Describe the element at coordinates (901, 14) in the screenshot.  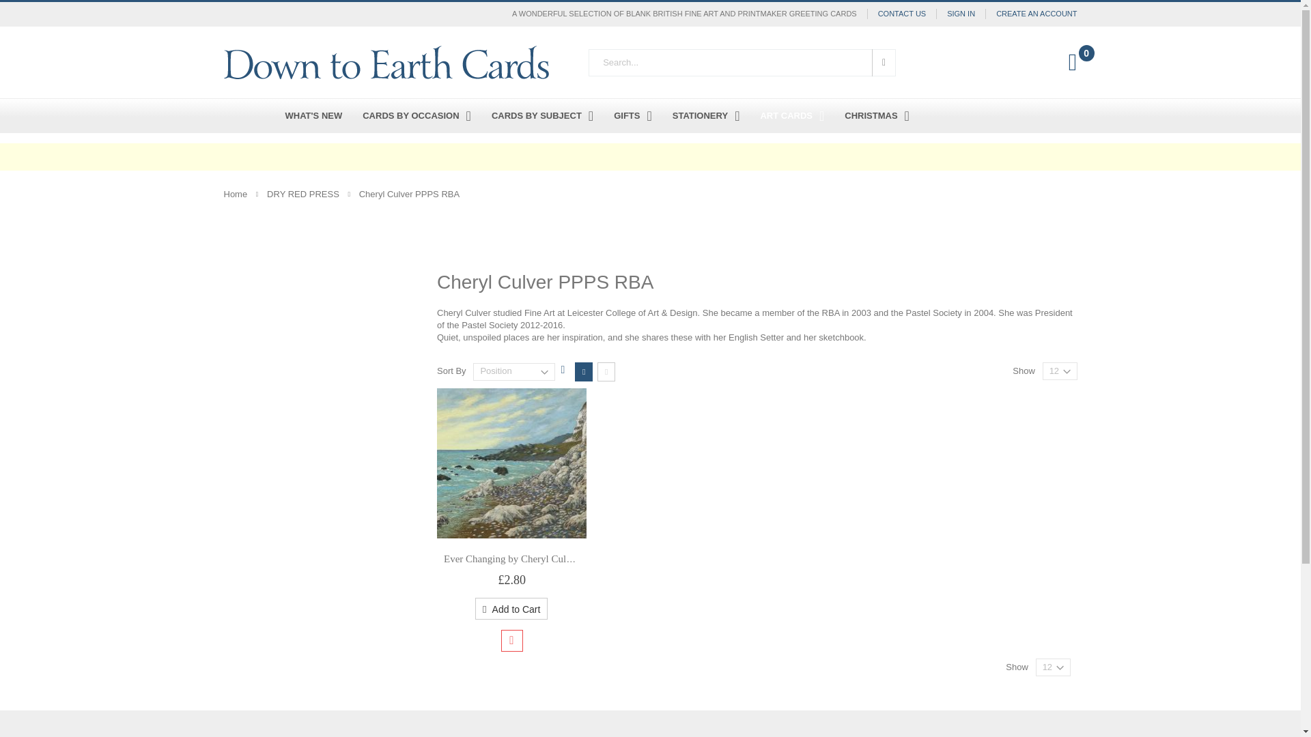
I see `CONTACT US` at that location.